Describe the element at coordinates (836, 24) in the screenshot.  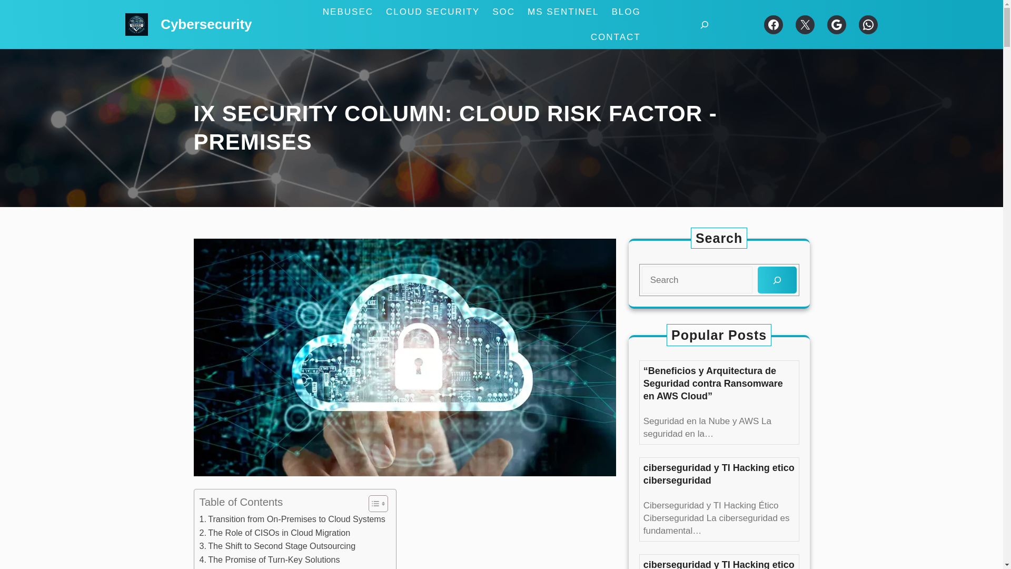
I see `Google` at that location.